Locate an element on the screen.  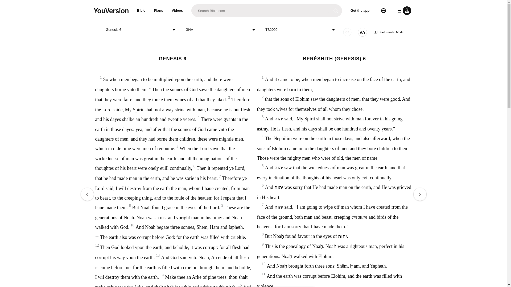
TS2009 is located at coordinates (301, 30).